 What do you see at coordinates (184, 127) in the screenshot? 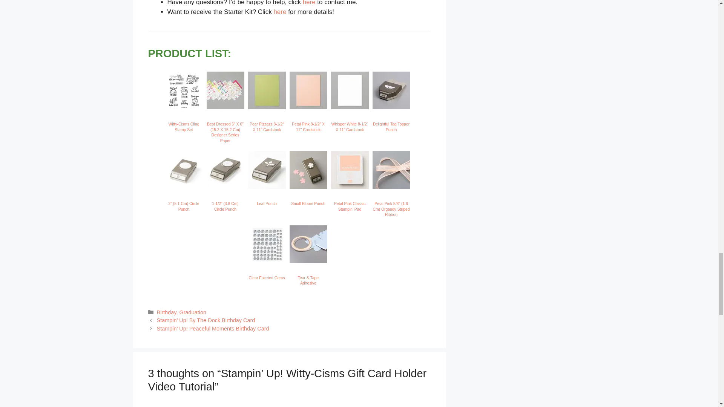
I see `Witty-Cisms Cling Stamp Set` at bounding box center [184, 127].